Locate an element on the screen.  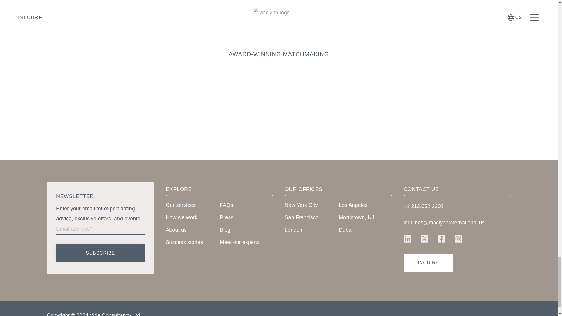
Find Maclynn on Instagram is located at coordinates (458, 238).